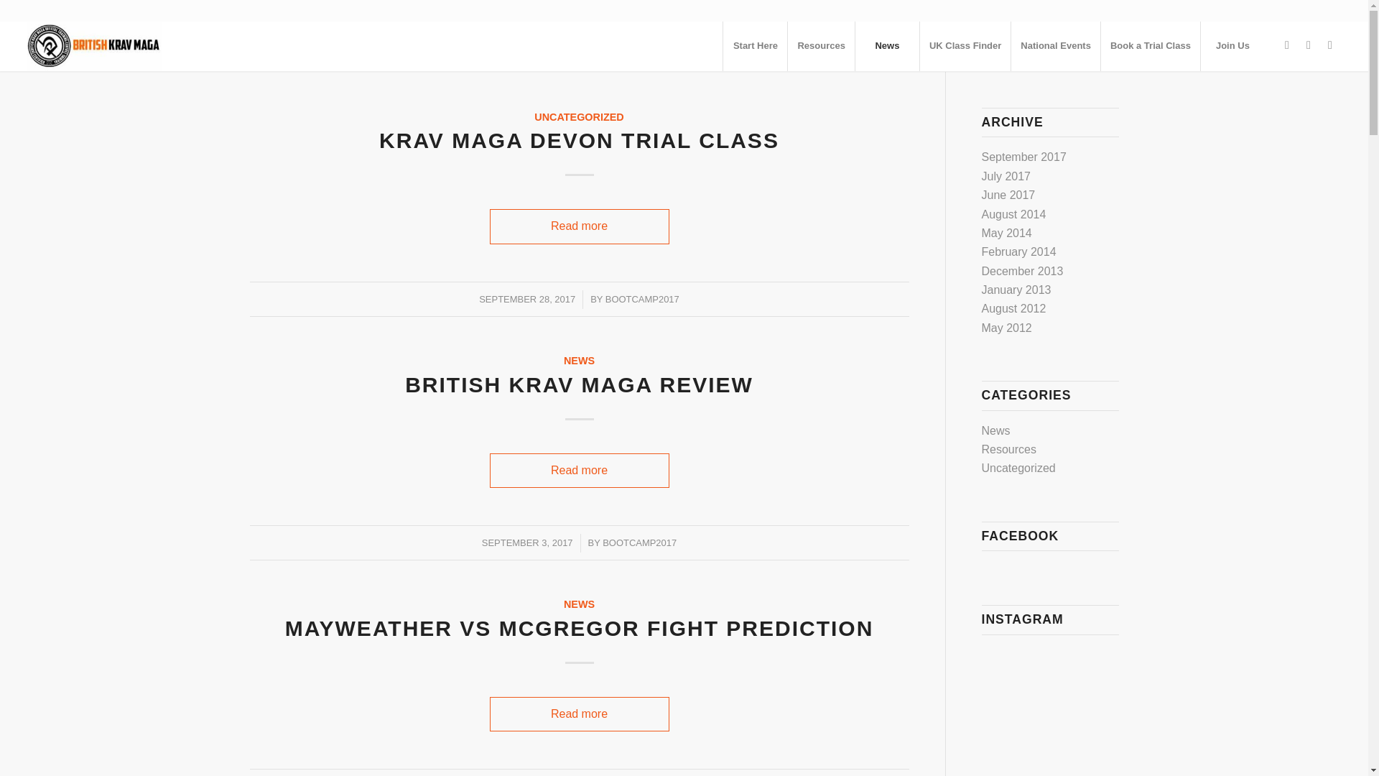  Describe the element at coordinates (1232, 46) in the screenshot. I see `Join Us` at that location.